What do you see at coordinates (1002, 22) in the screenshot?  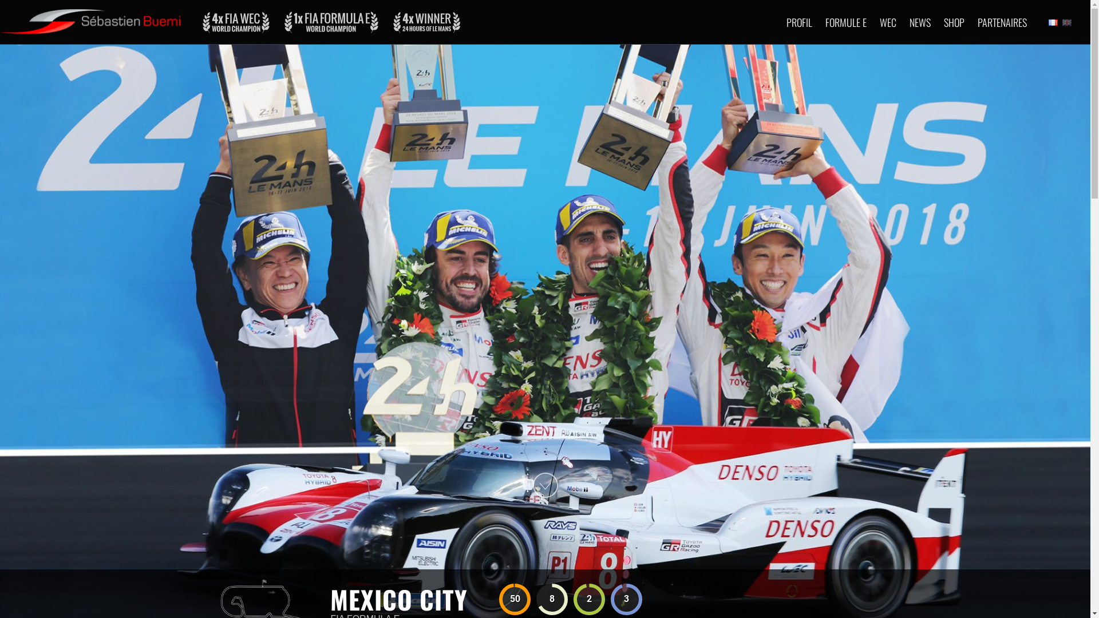 I see `PARTENAIRES` at bounding box center [1002, 22].